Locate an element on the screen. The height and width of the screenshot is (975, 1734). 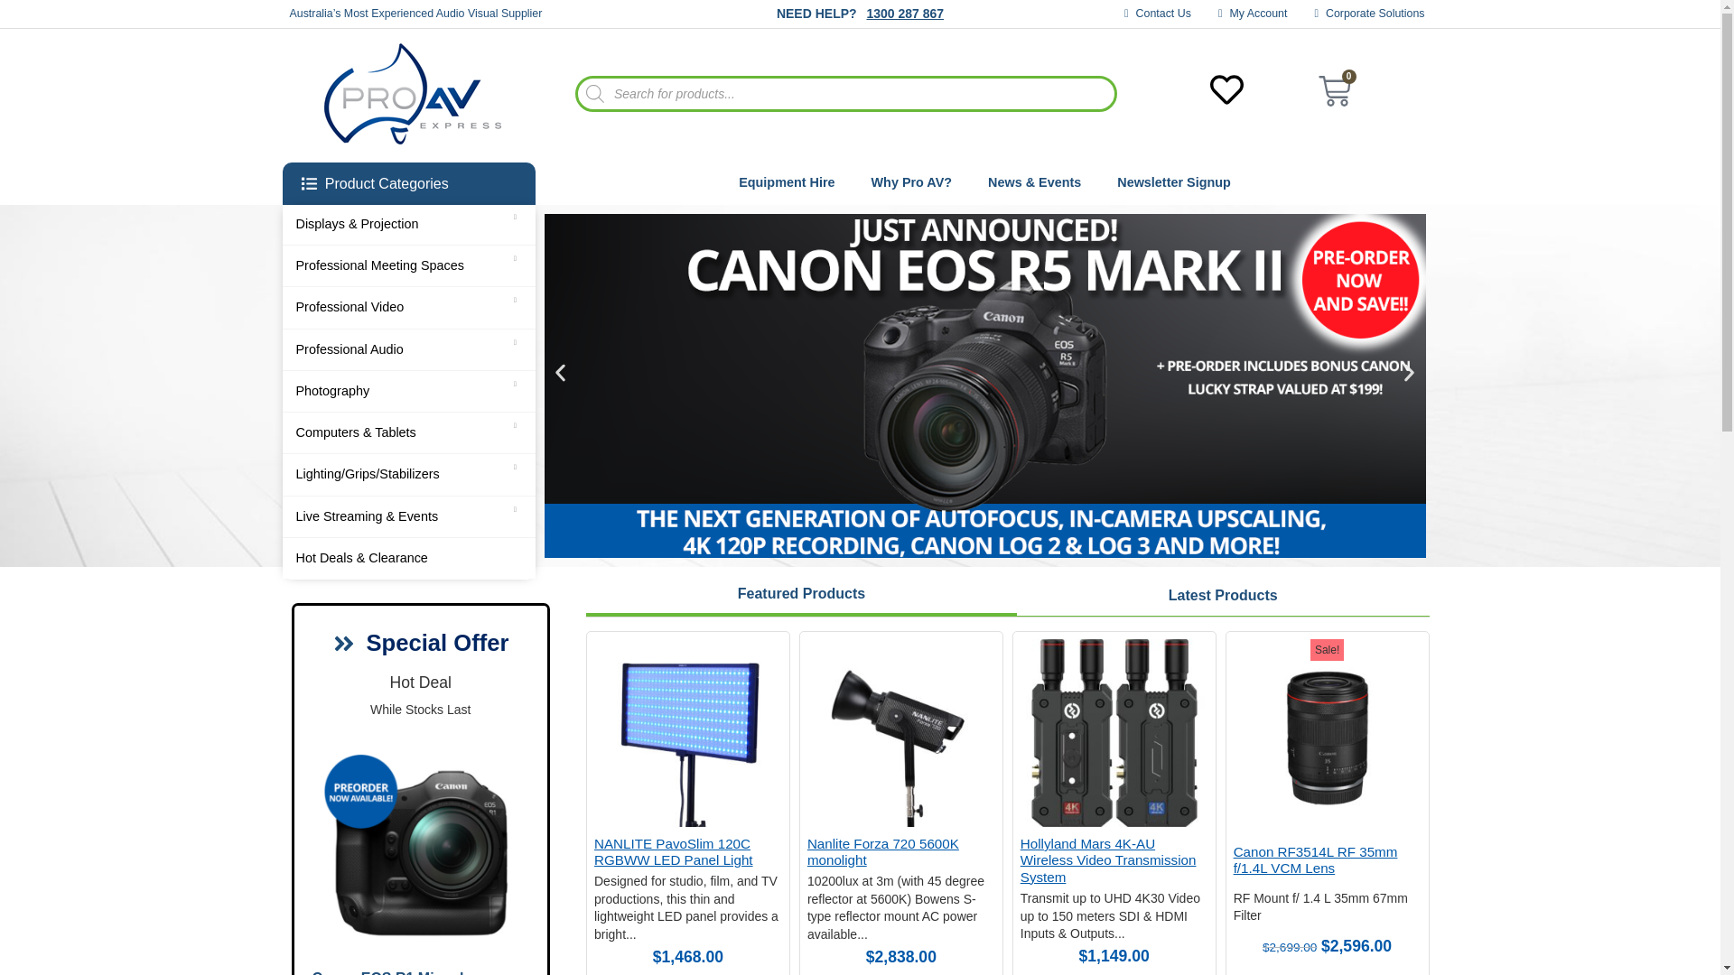
1300 287 867 is located at coordinates (904, 13).